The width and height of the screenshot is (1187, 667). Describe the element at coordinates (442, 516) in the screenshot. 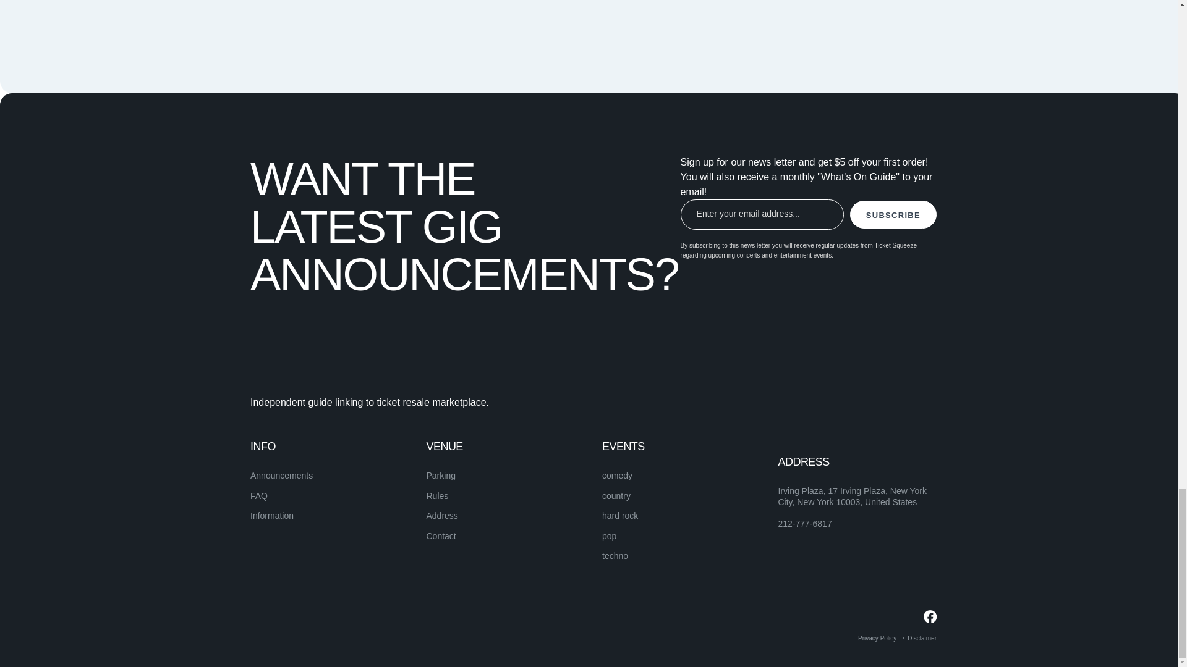

I see `Address` at that location.